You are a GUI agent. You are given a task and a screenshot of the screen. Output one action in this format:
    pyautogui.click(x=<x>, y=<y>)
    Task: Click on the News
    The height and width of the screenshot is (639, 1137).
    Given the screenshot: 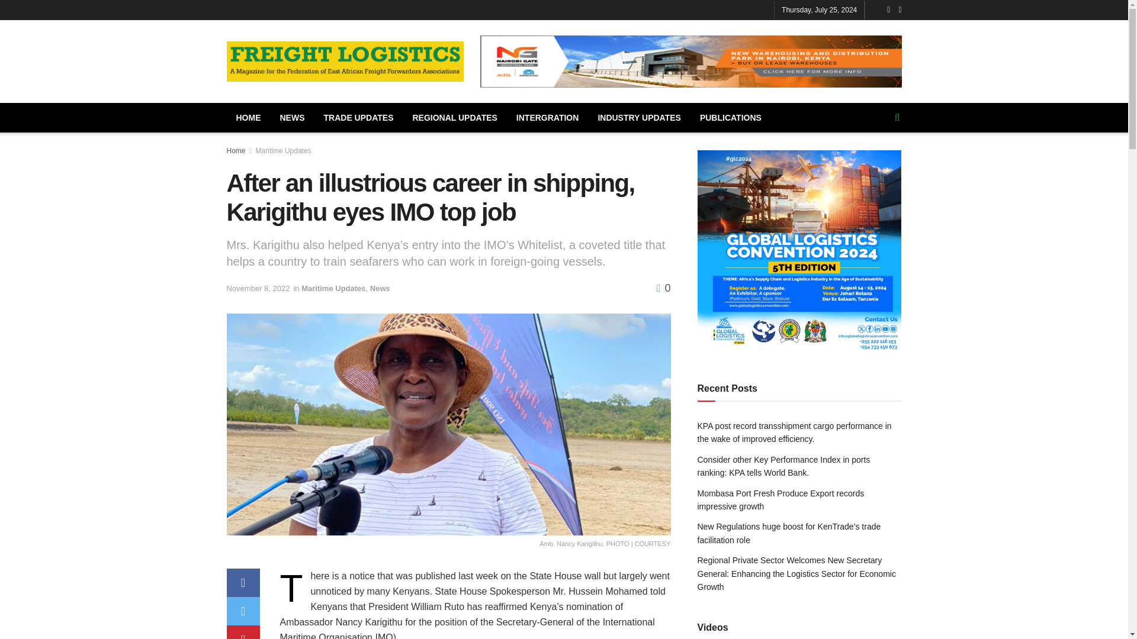 What is the action you would take?
    pyautogui.click(x=380, y=288)
    